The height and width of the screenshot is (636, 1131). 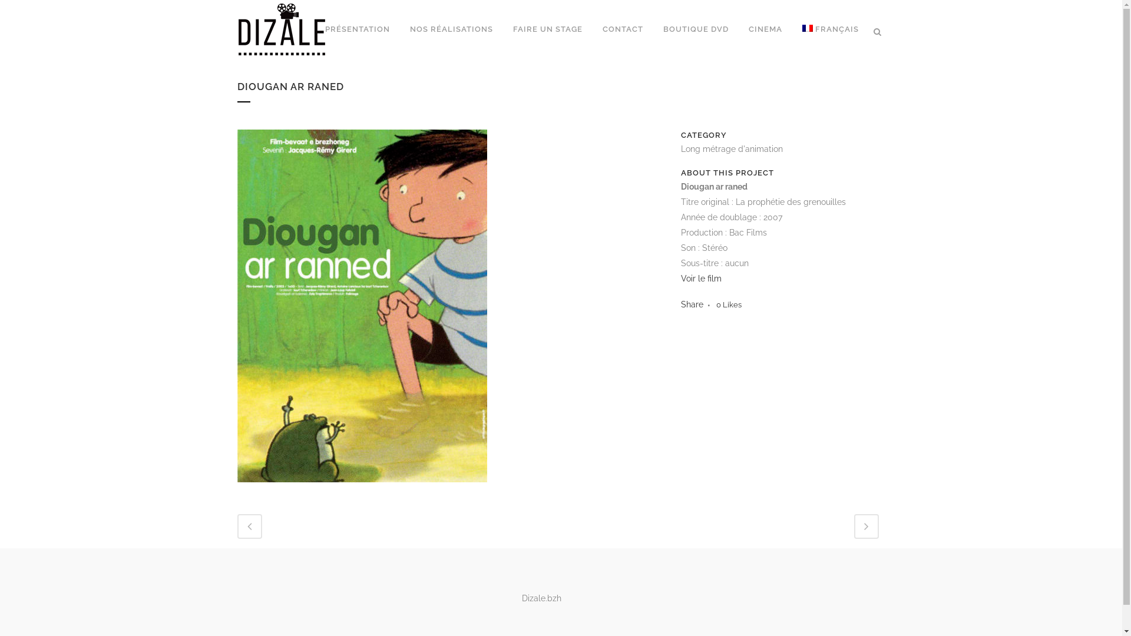 I want to click on CINEMA, so click(x=766, y=29).